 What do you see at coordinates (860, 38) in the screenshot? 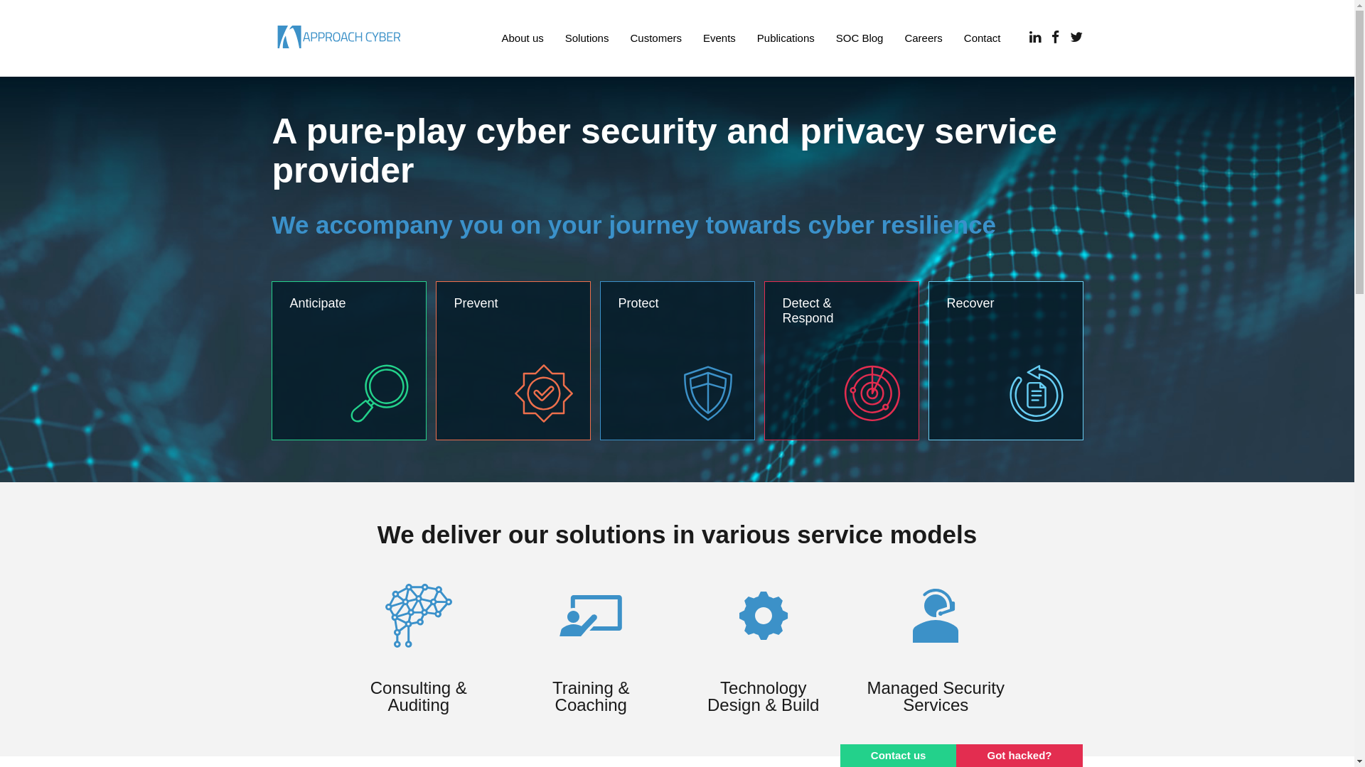
I see `SOC Blog` at bounding box center [860, 38].